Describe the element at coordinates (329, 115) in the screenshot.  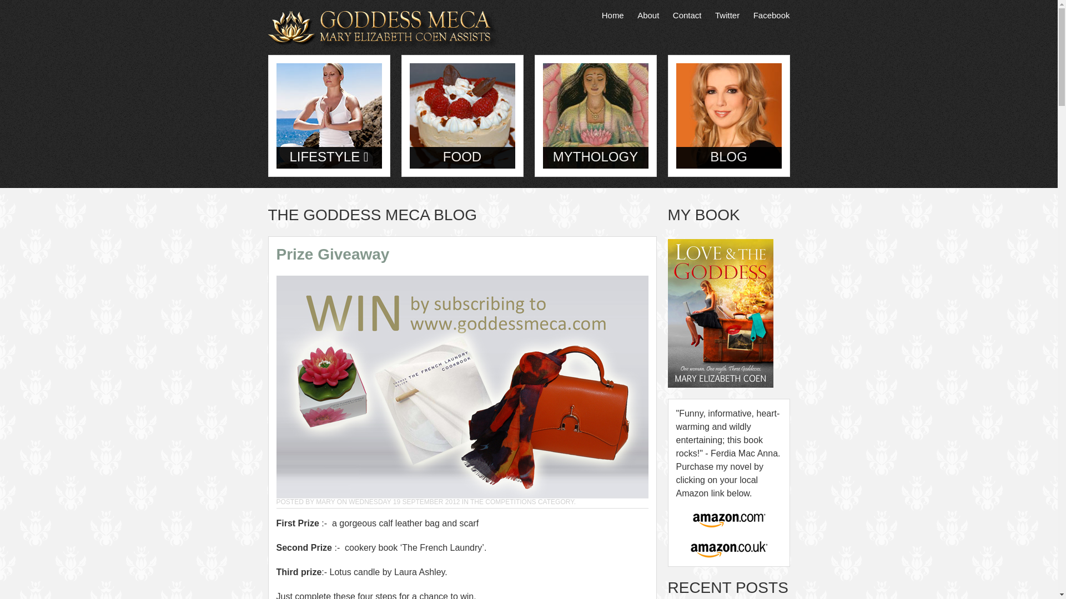
I see `Fashion` at that location.